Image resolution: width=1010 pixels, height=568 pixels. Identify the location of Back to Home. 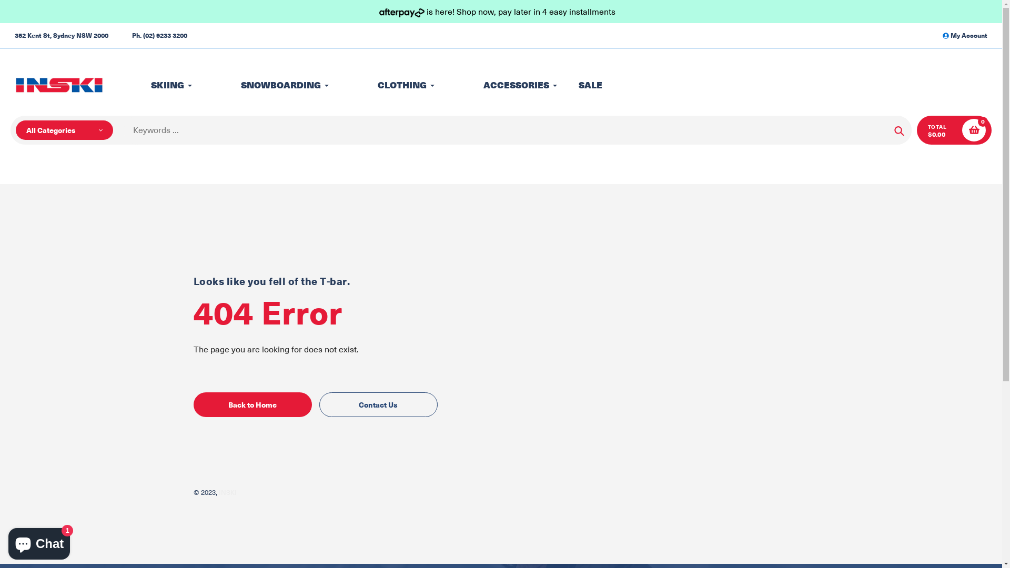
(252, 405).